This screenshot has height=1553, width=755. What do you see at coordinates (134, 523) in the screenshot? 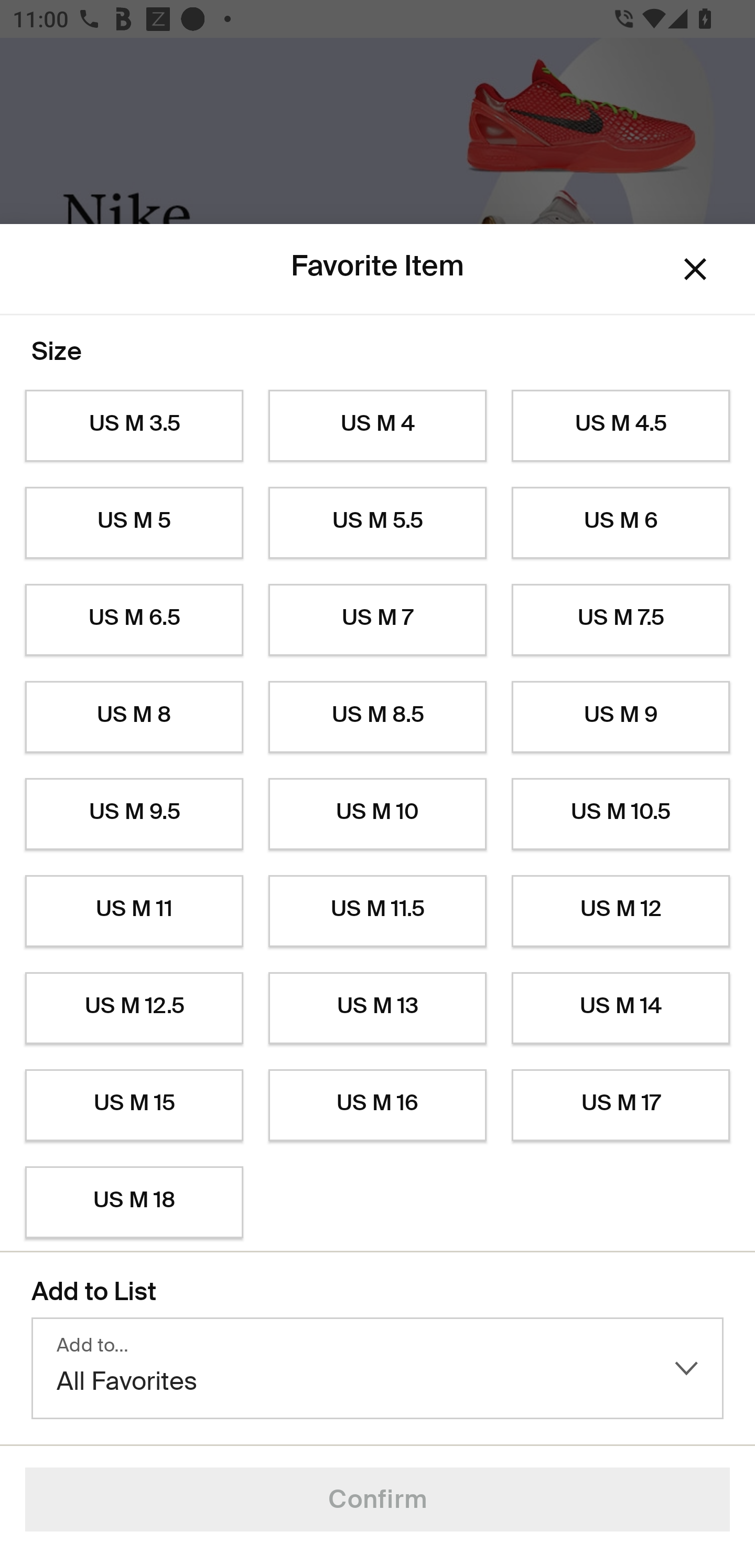
I see `US M 5` at bounding box center [134, 523].